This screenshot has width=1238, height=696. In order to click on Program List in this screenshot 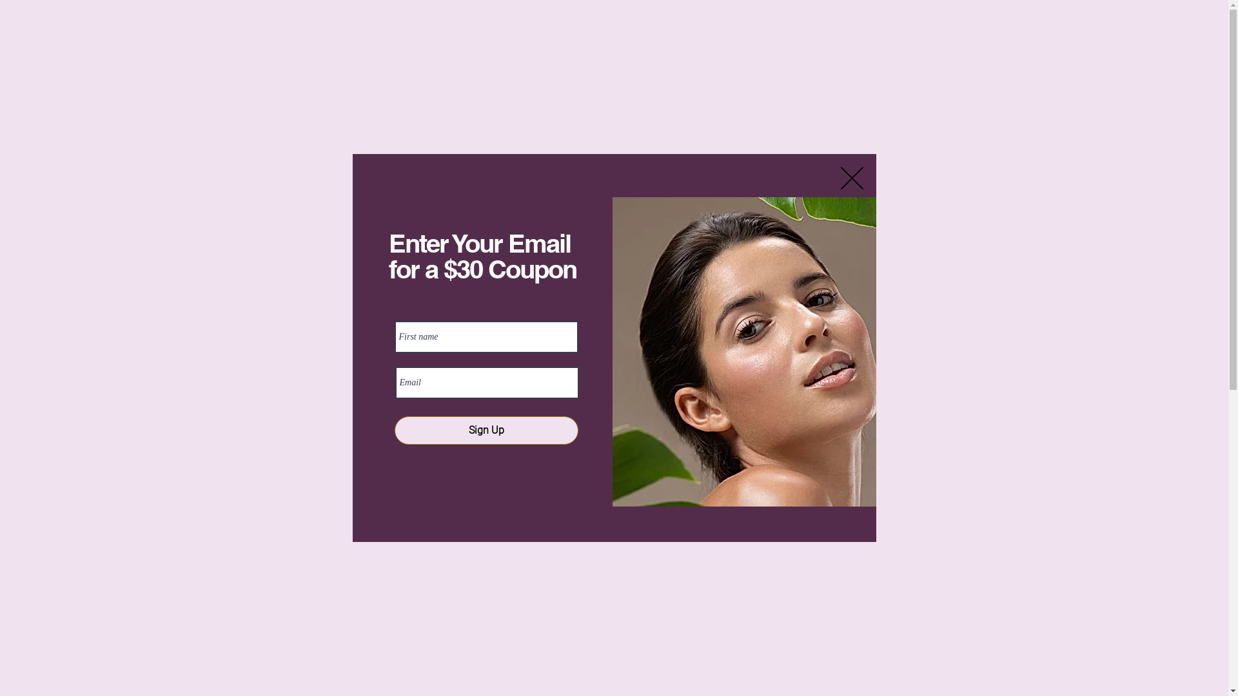, I will do `click(721, 108)`.